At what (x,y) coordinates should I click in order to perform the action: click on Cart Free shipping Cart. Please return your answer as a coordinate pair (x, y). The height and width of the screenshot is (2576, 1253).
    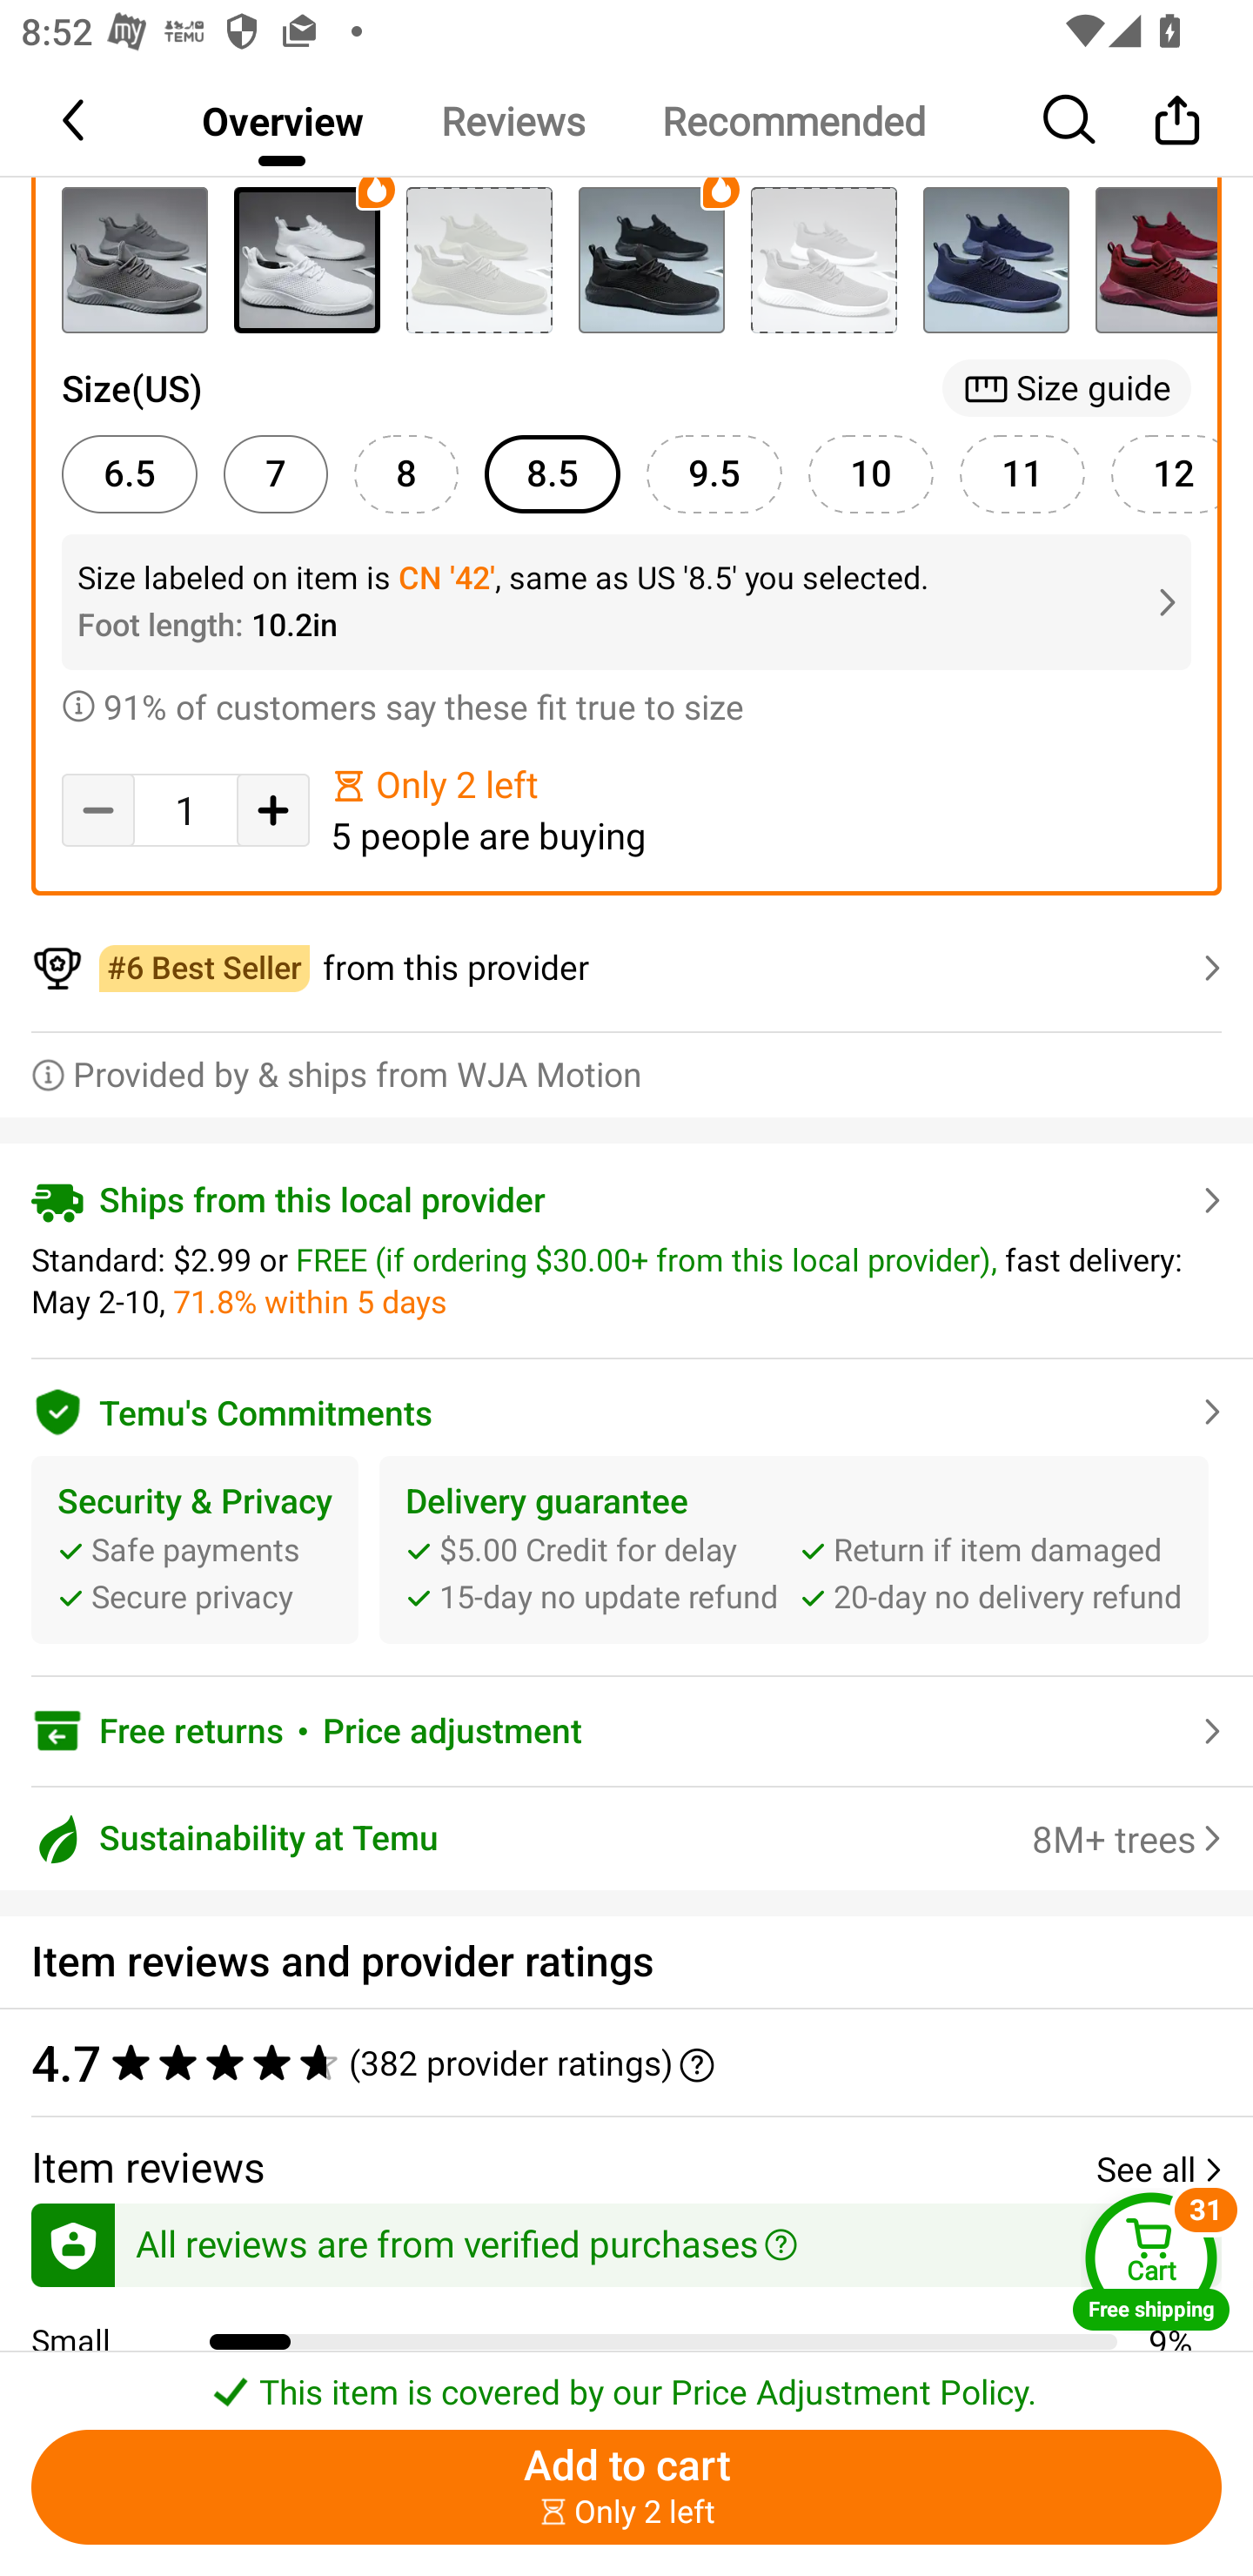
    Looking at the image, I should click on (1151, 2260).